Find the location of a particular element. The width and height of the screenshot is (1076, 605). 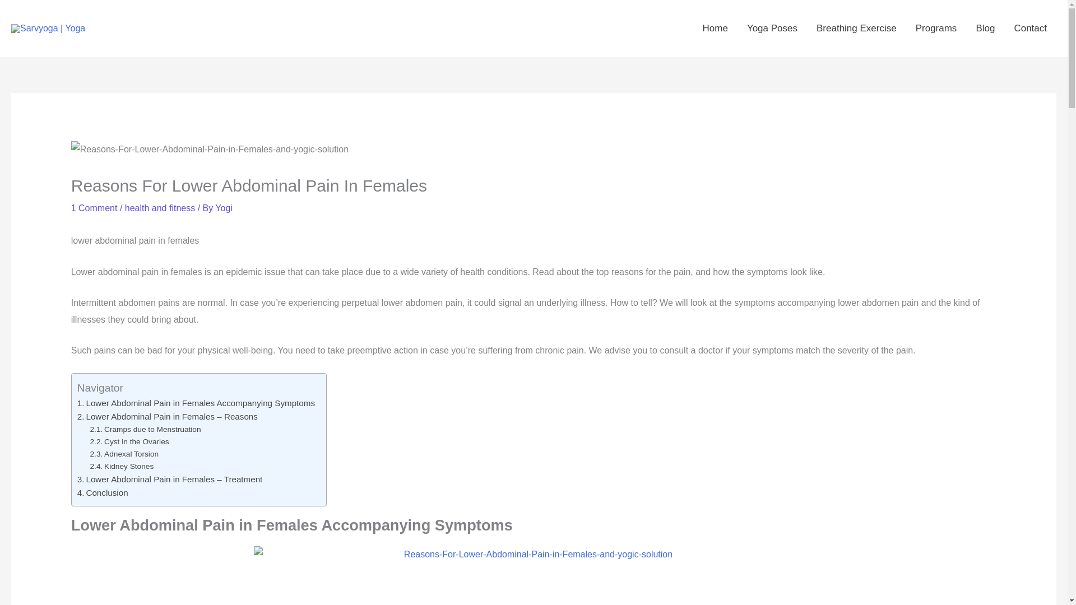

Conclusion is located at coordinates (103, 493).